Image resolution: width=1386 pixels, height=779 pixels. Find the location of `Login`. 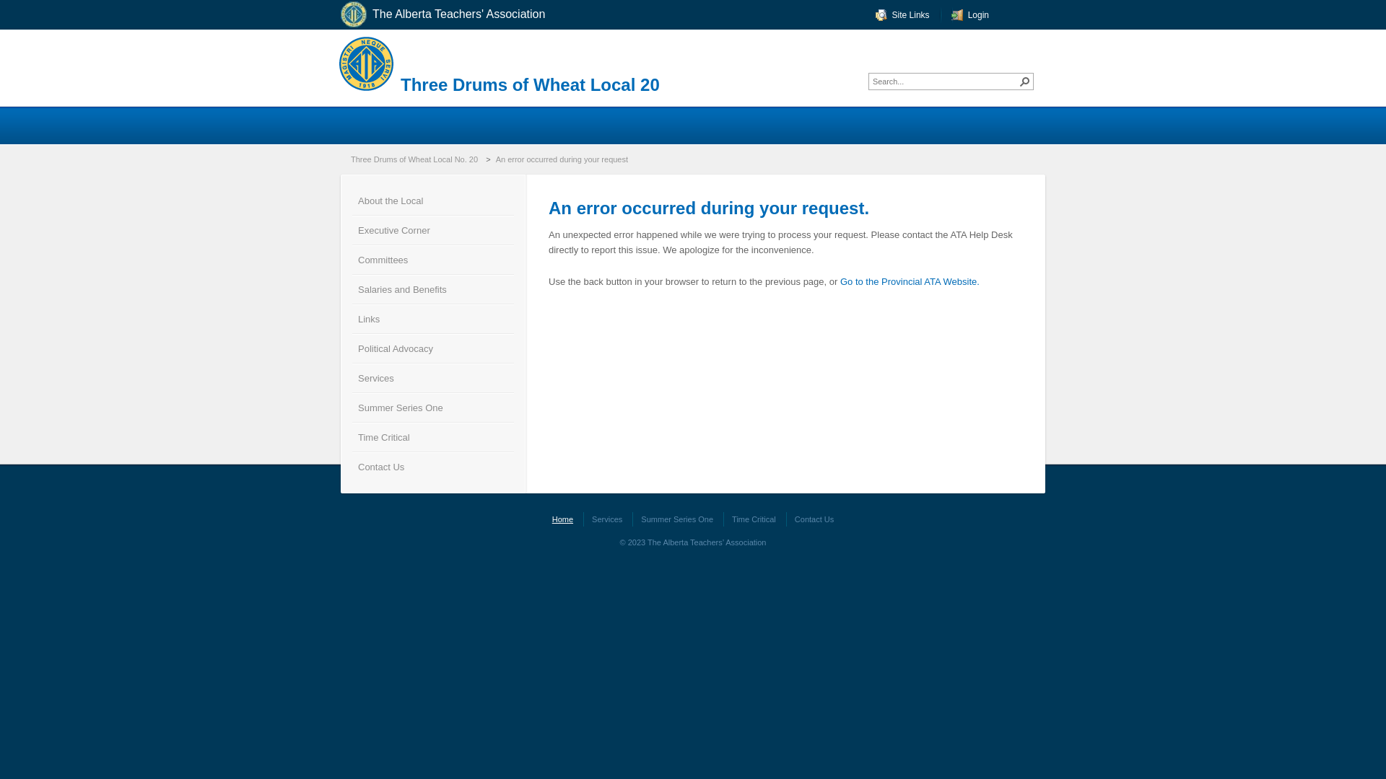

Login is located at coordinates (970, 15).